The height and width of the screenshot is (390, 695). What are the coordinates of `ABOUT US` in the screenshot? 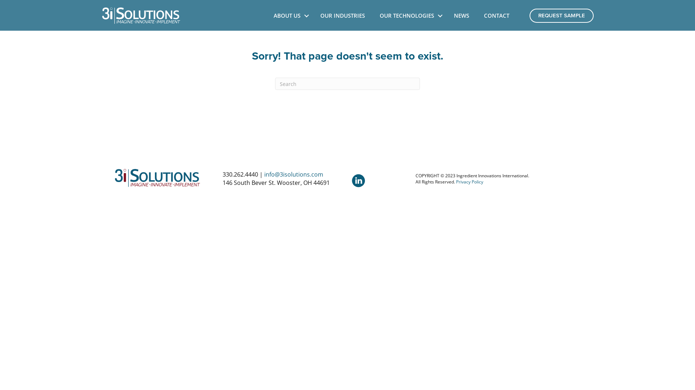 It's located at (290, 16).